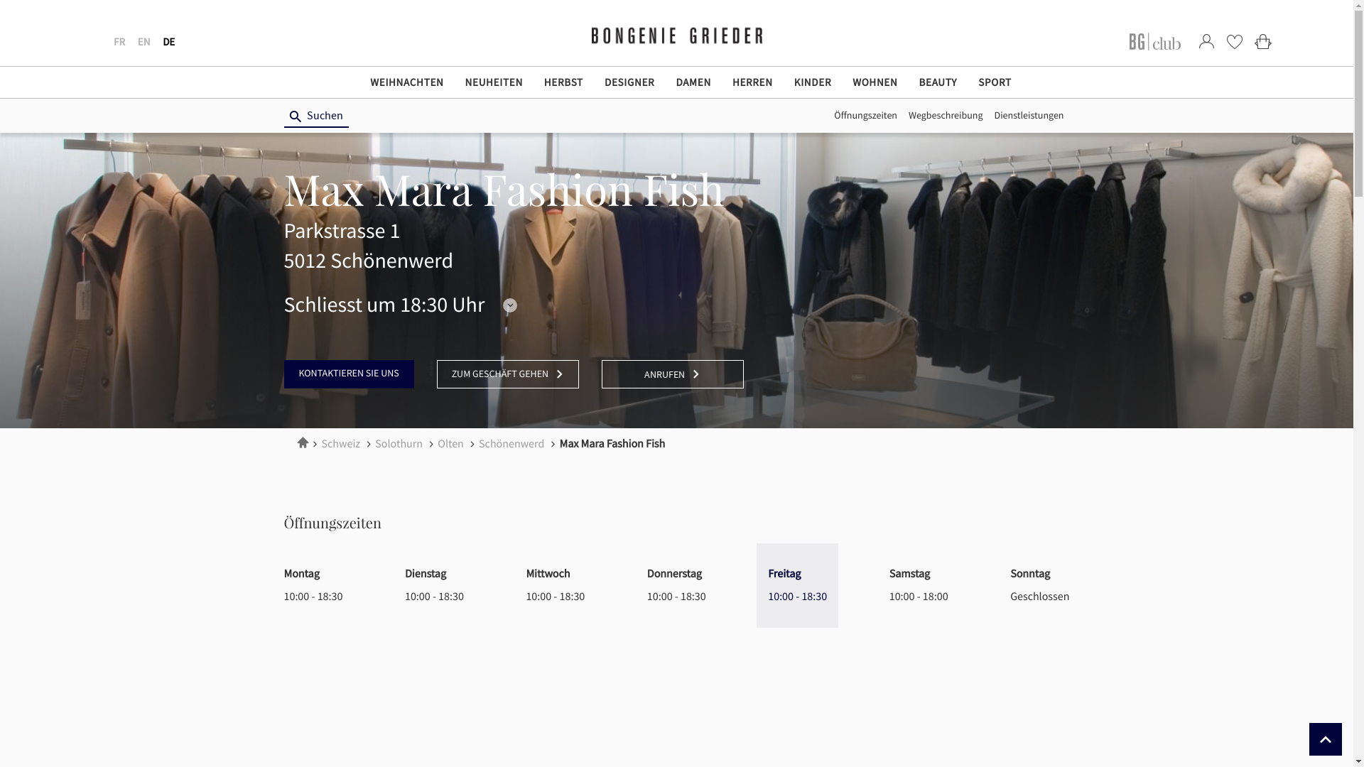 This screenshot has height=767, width=1364. Describe the element at coordinates (350, 374) in the screenshot. I see `KONTAKTIEREN SIE UNS` at that location.